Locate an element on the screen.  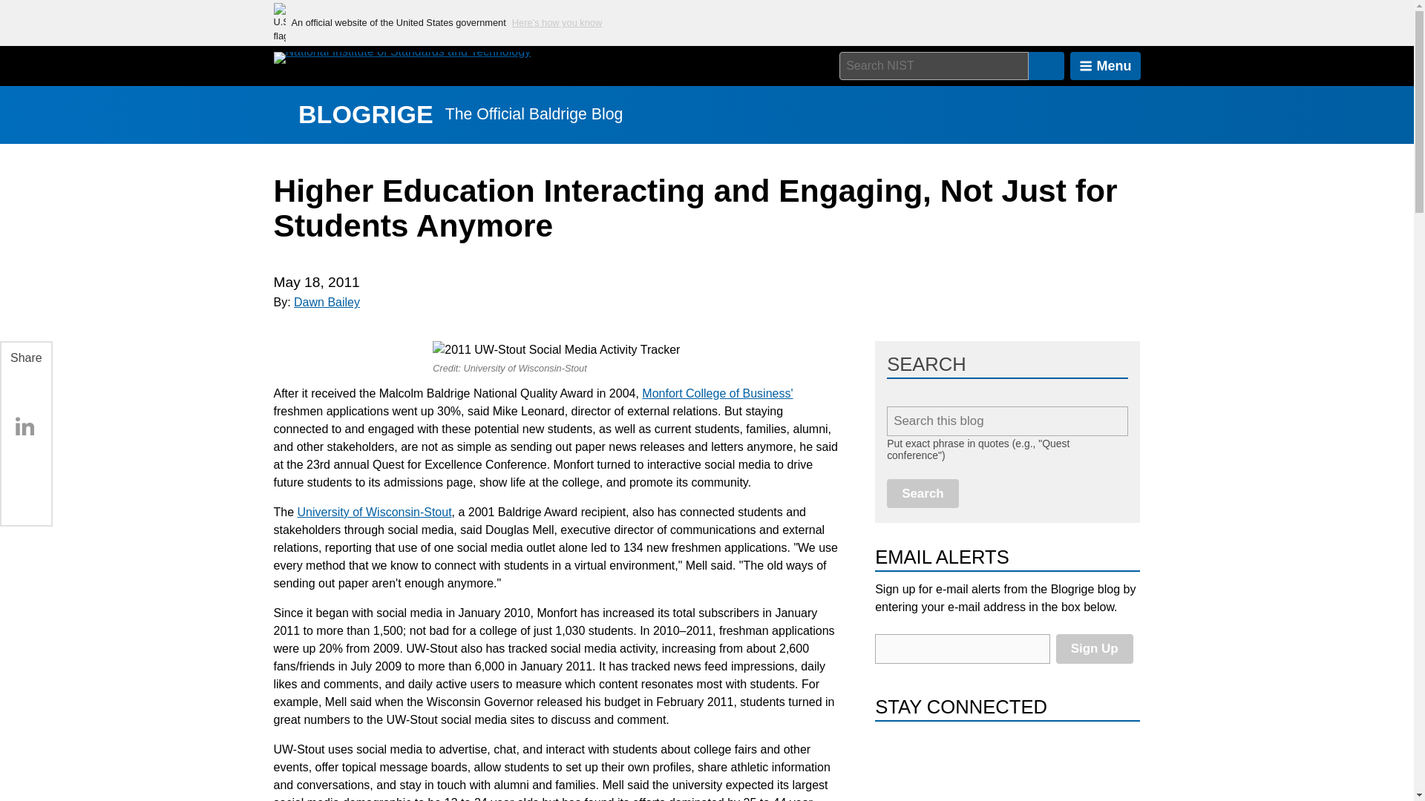
Email is located at coordinates (24, 496).